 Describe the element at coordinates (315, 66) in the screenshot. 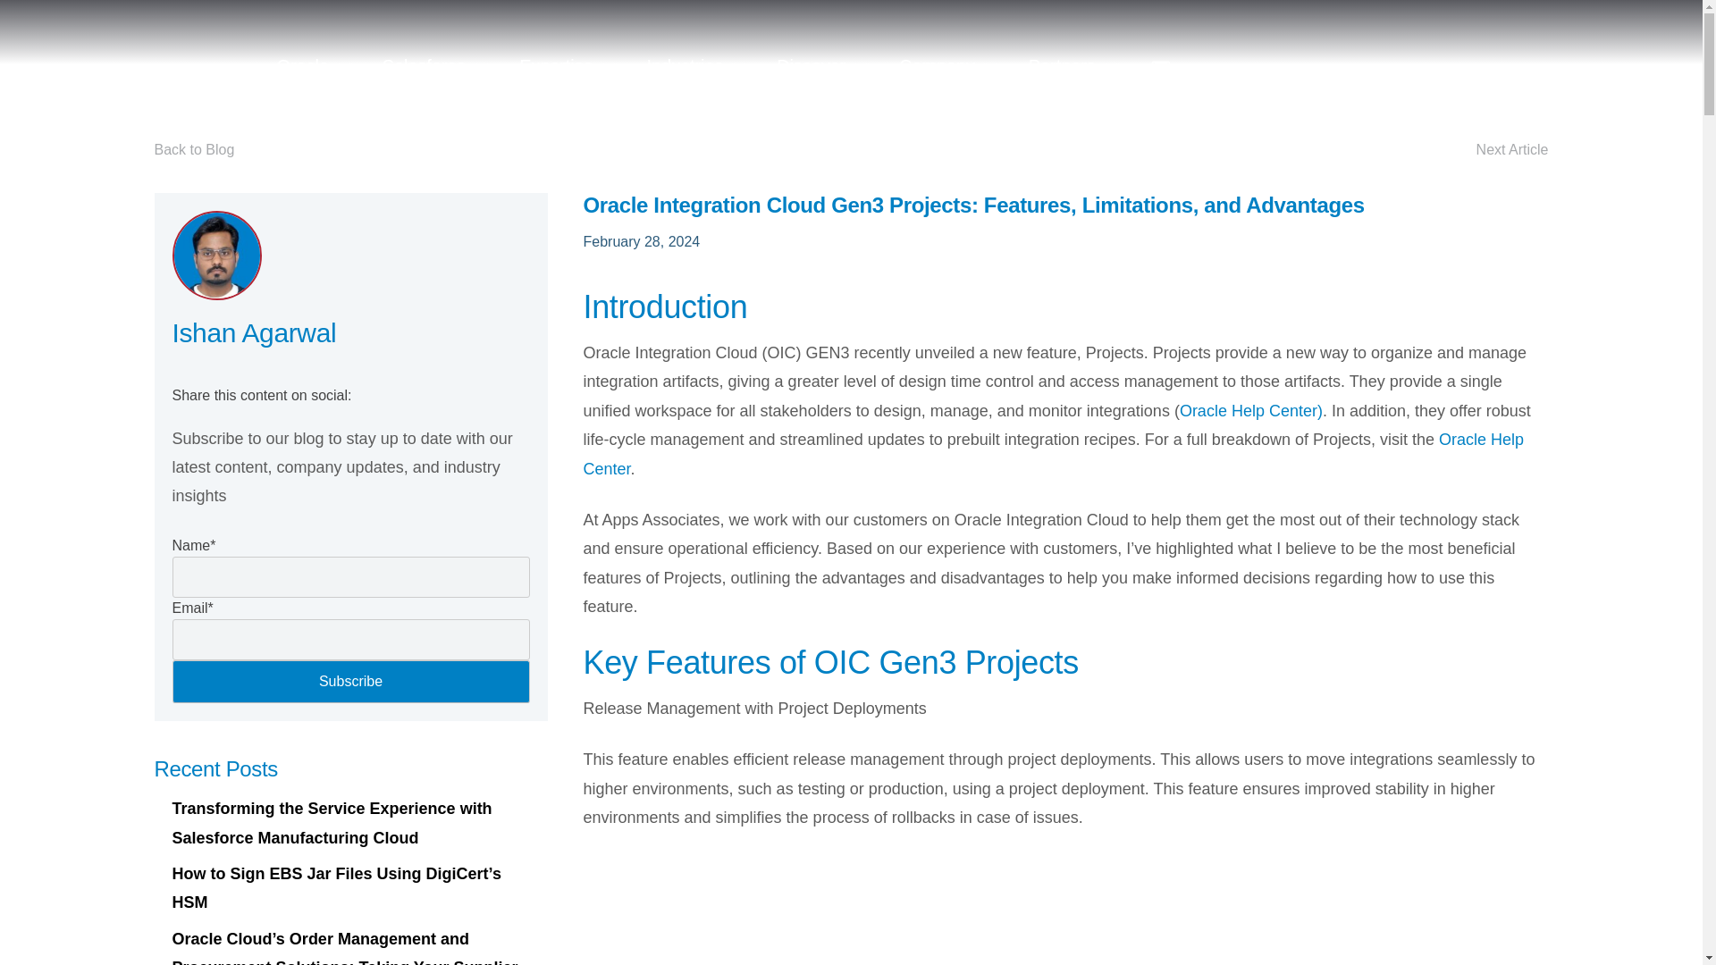

I see `Oracle` at that location.